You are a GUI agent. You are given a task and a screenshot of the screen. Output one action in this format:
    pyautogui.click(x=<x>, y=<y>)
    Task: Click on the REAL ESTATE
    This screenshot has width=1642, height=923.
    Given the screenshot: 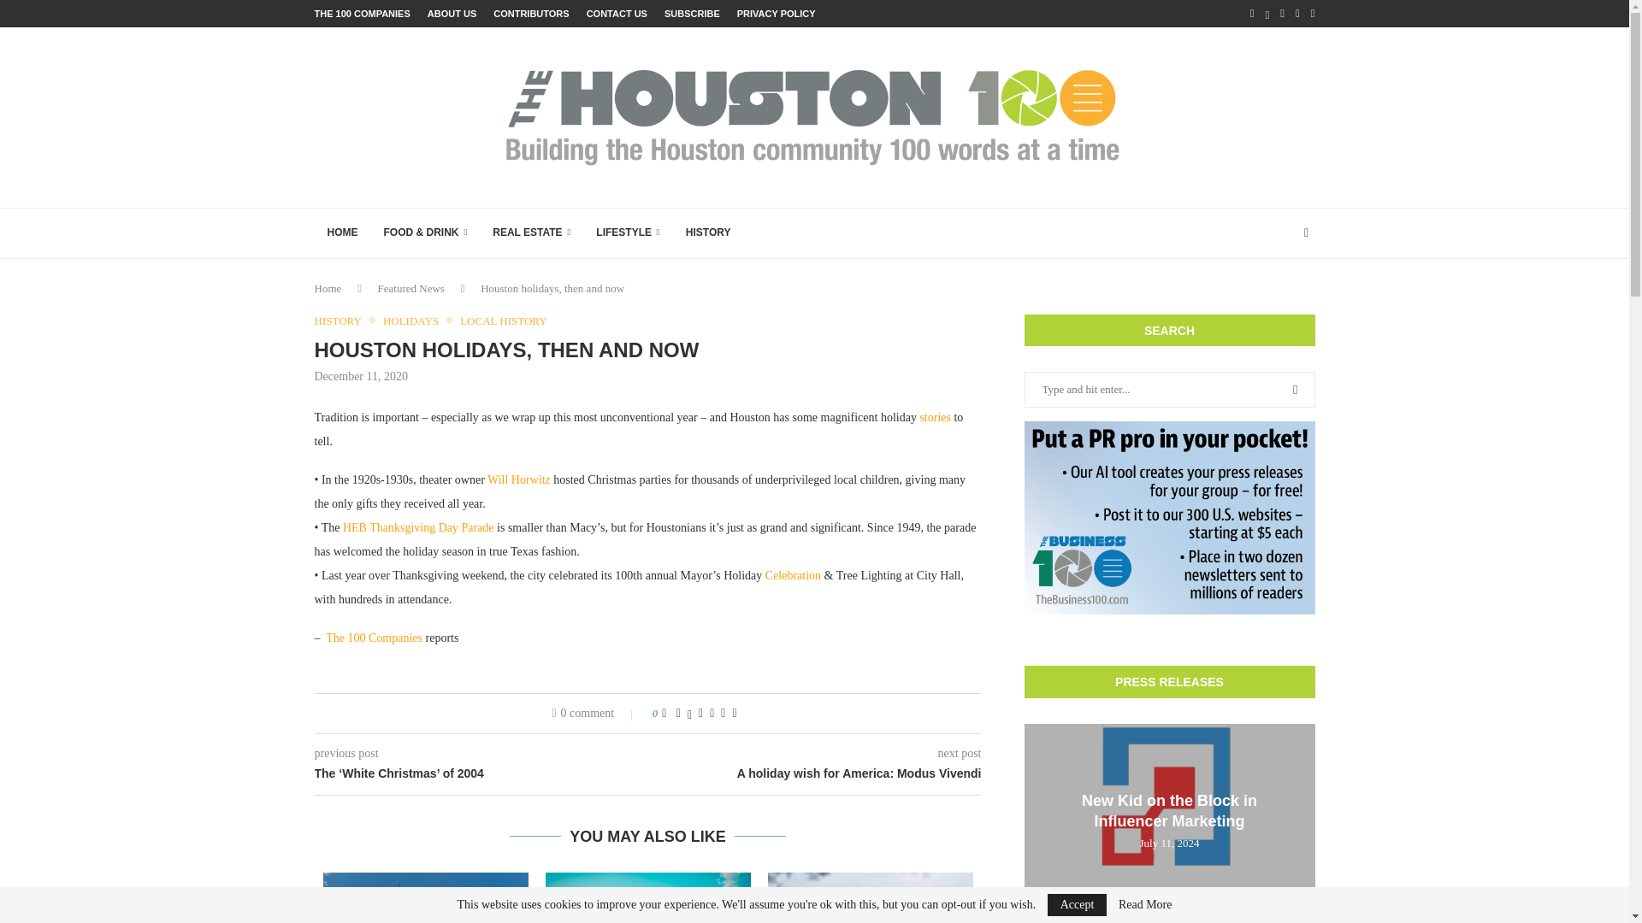 What is the action you would take?
    pyautogui.click(x=530, y=233)
    